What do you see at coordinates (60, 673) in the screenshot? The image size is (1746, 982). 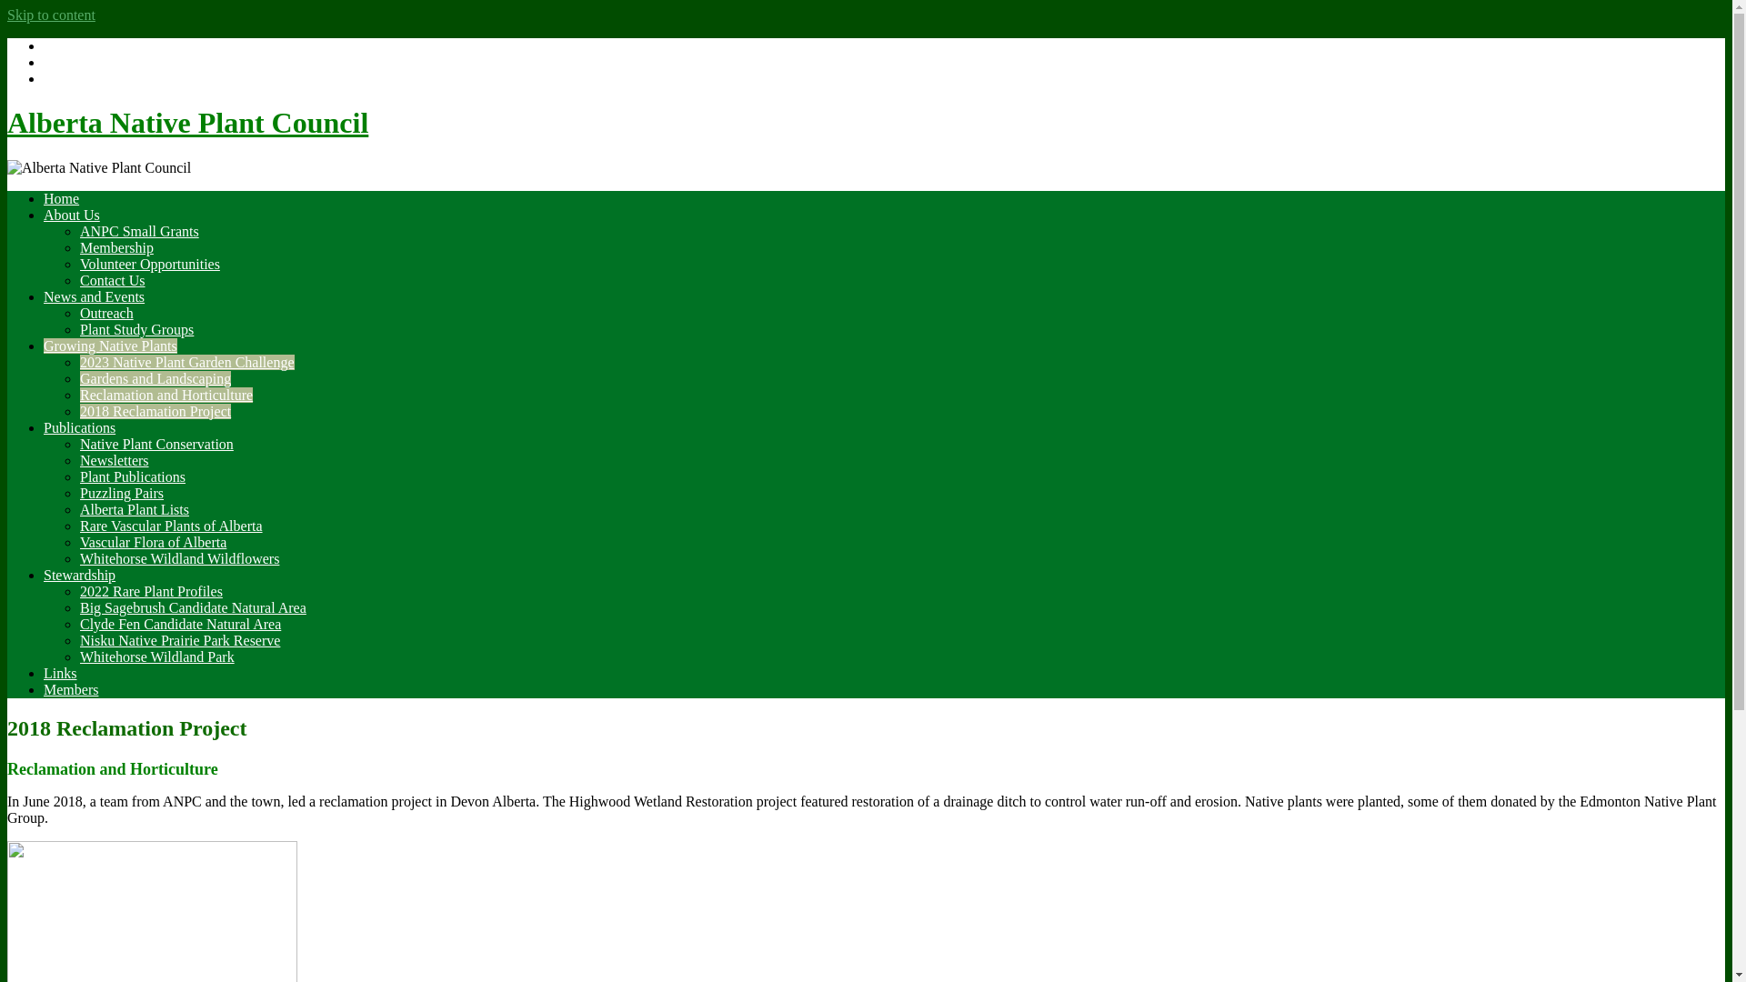 I see `Links` at bounding box center [60, 673].